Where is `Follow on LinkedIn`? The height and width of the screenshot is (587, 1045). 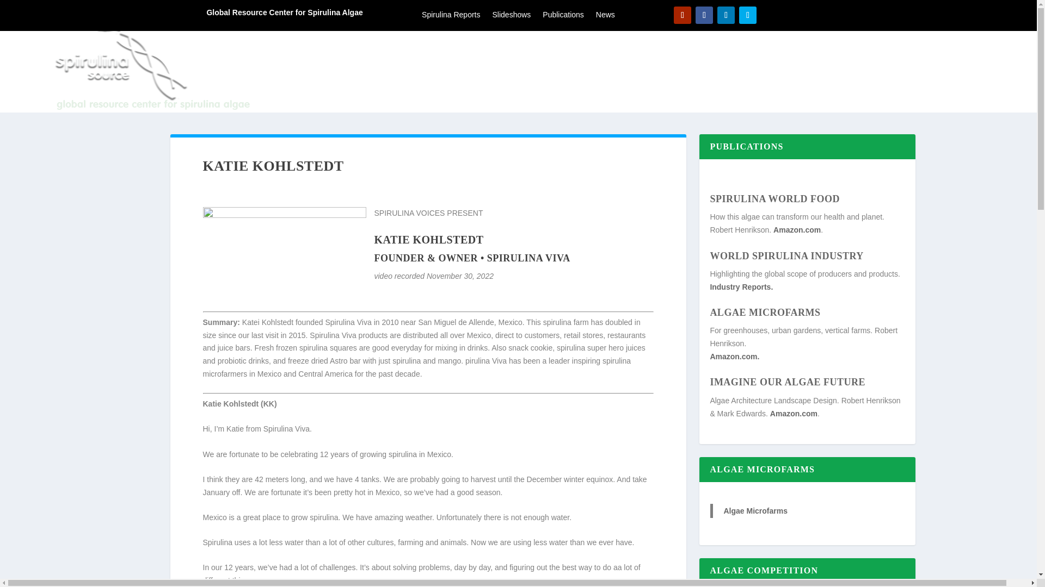
Follow on LinkedIn is located at coordinates (726, 15).